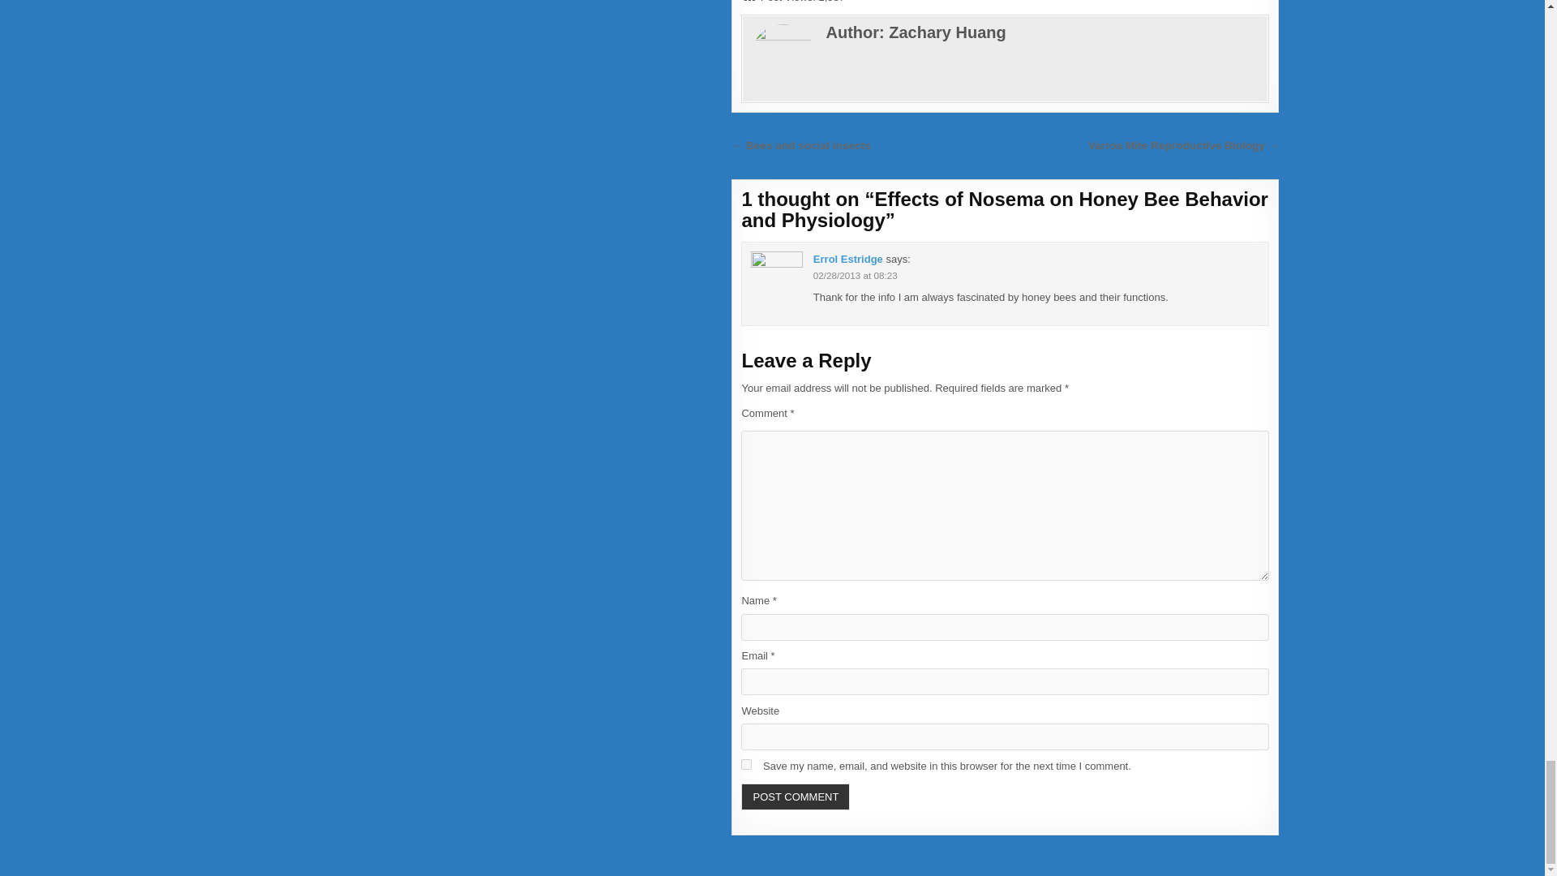 The width and height of the screenshot is (1557, 876). Describe the element at coordinates (746, 764) in the screenshot. I see `yes` at that location.